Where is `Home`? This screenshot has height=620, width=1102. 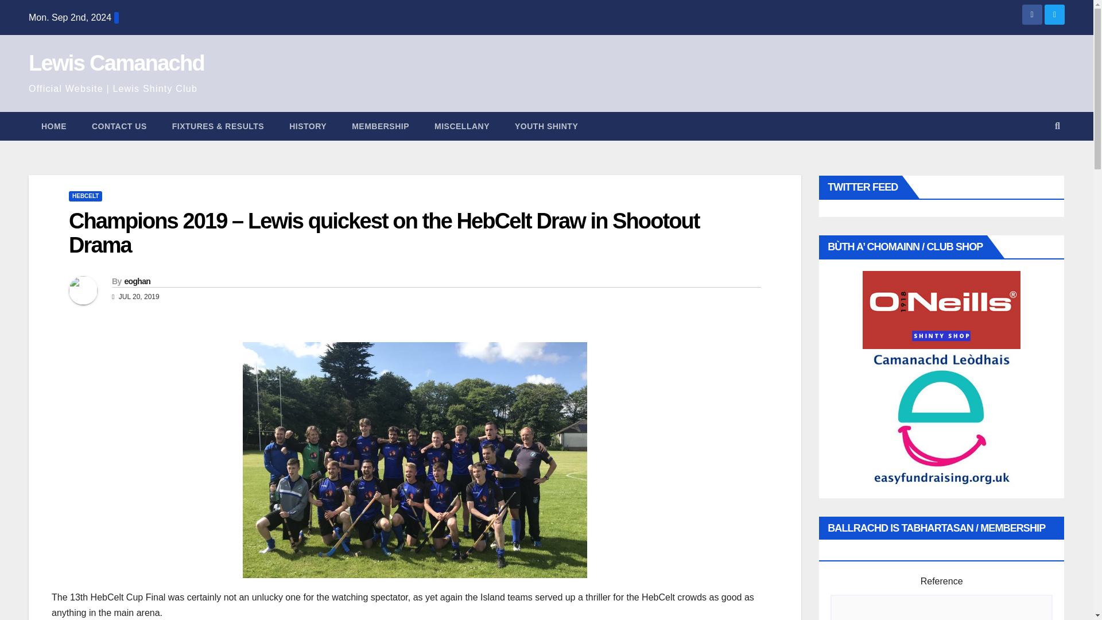 Home is located at coordinates (54, 126).